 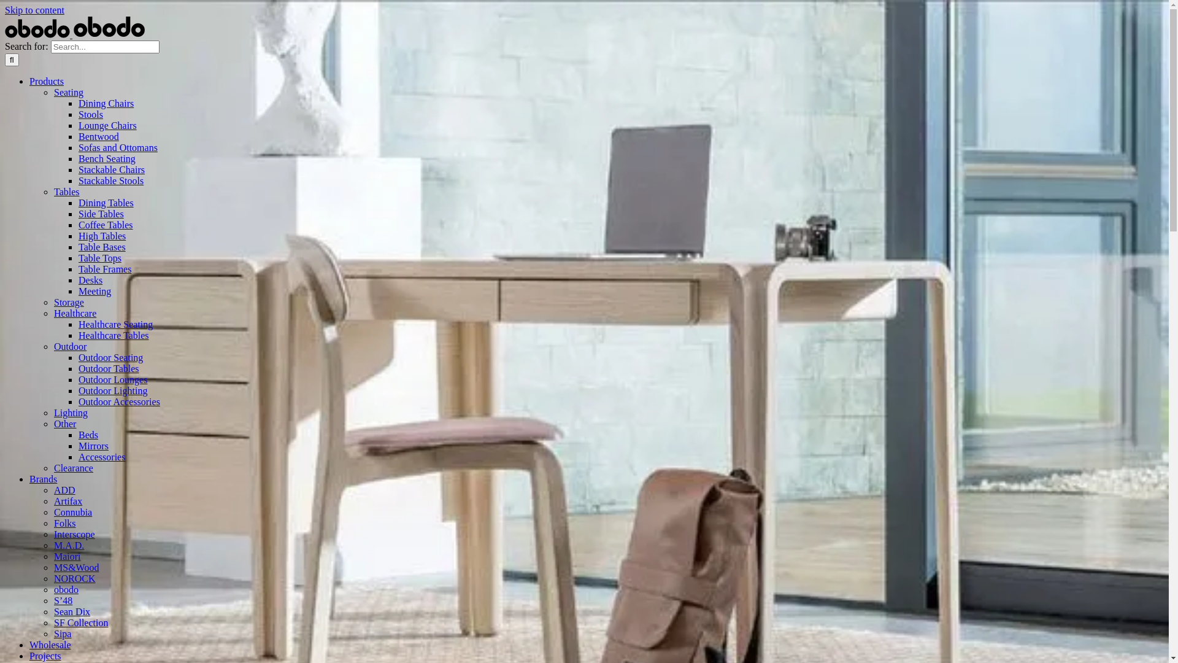 What do you see at coordinates (71, 413) in the screenshot?
I see `Lighting` at bounding box center [71, 413].